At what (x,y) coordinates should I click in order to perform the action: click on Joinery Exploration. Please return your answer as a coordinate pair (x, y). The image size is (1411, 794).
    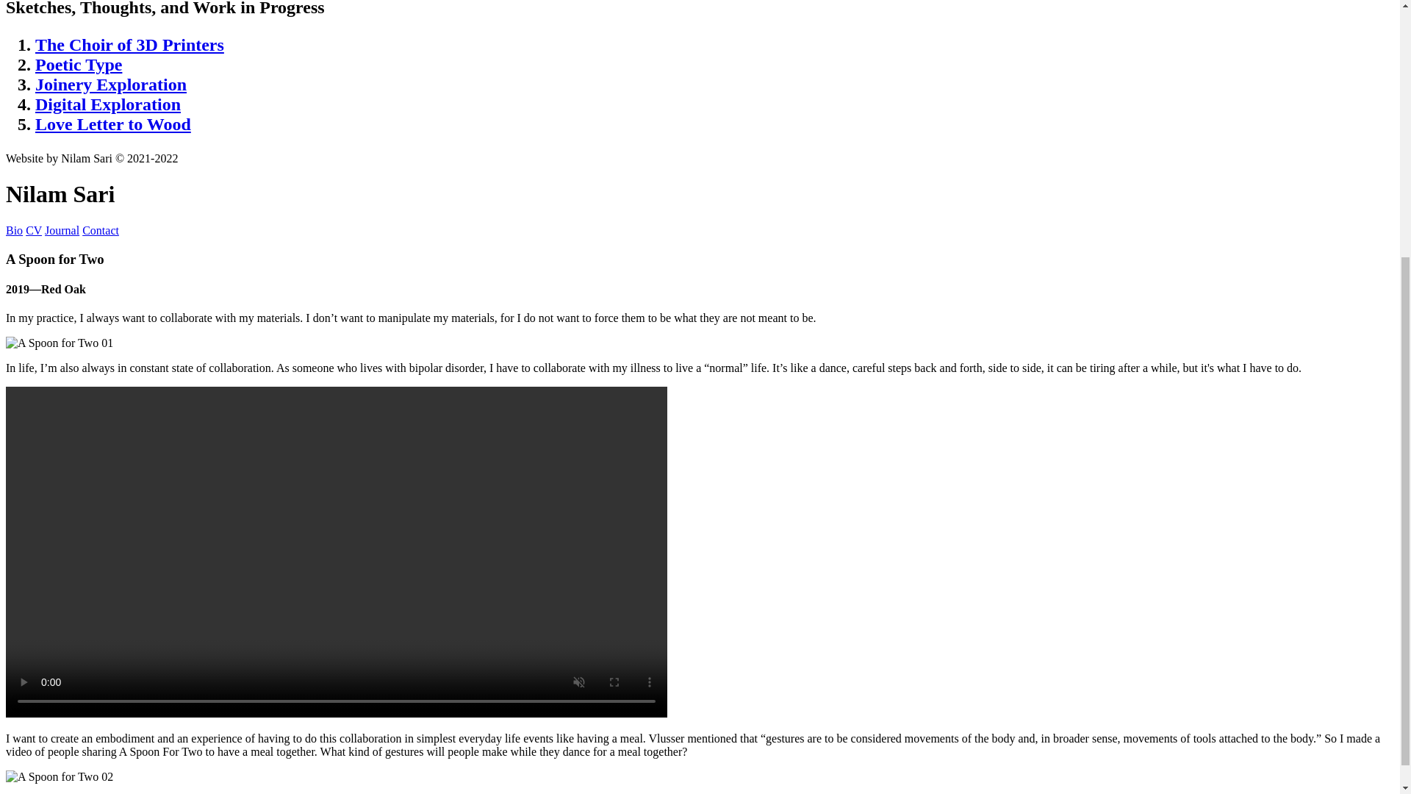
    Looking at the image, I should click on (110, 84).